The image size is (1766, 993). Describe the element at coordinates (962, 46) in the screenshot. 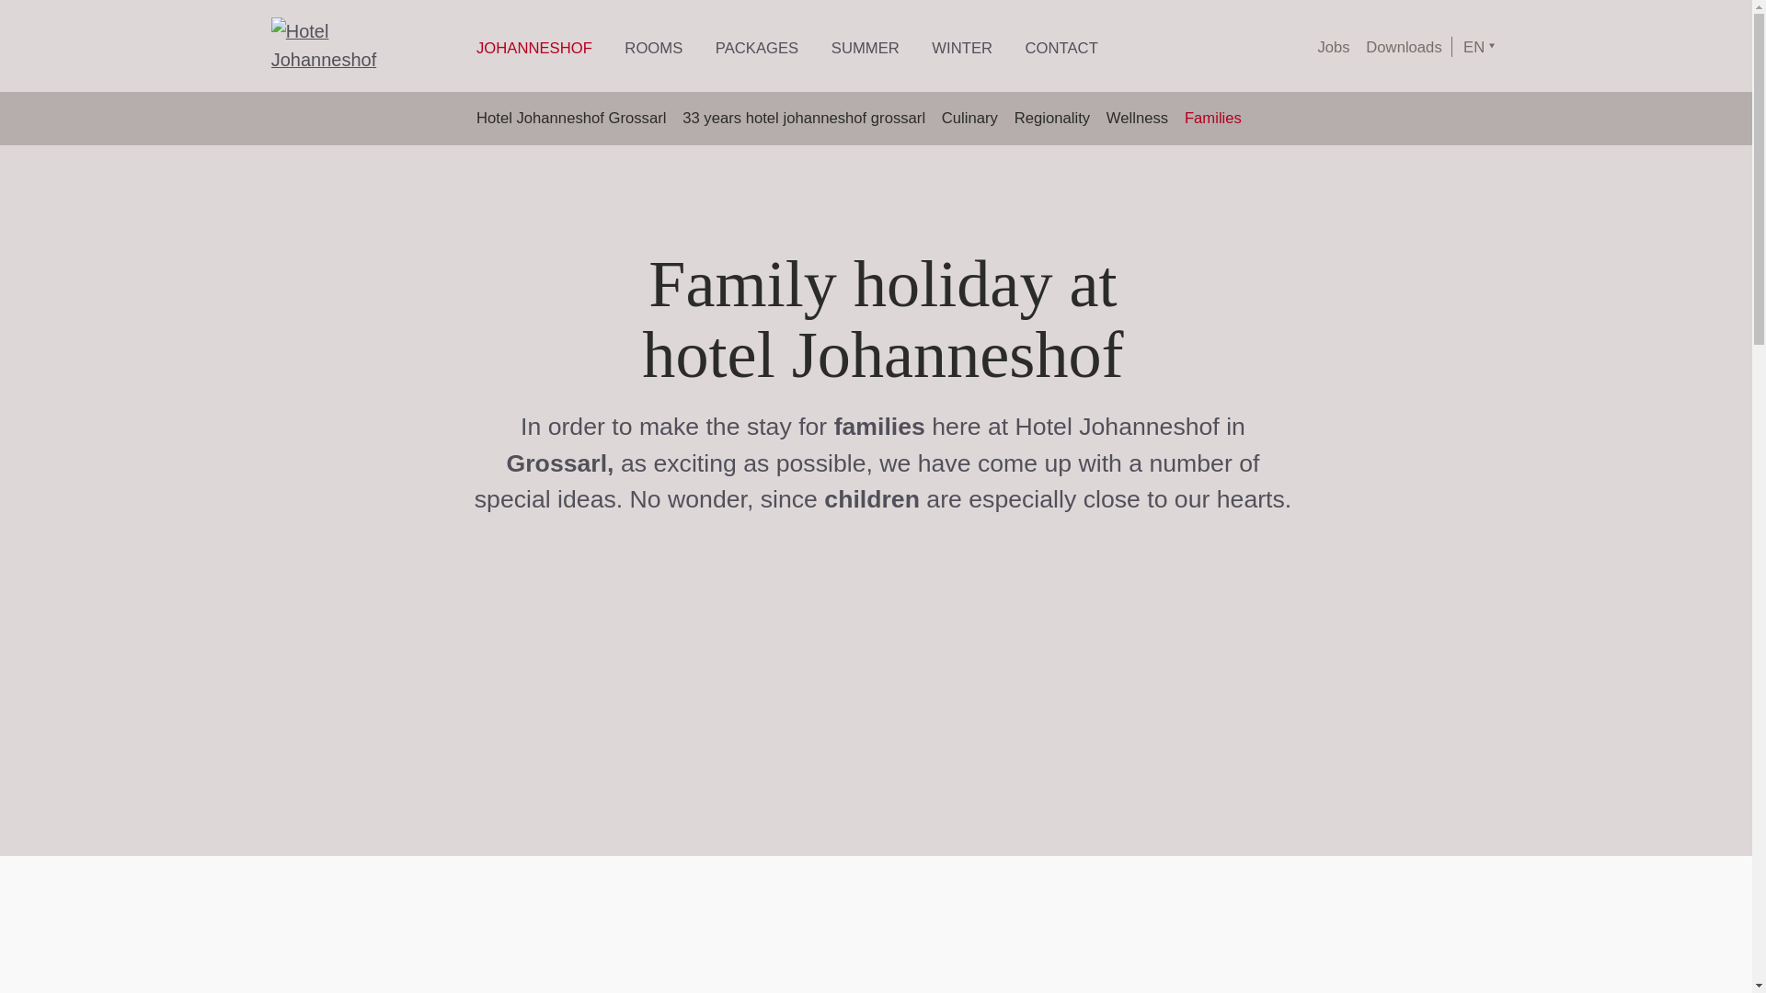

I see `WINTER` at that location.